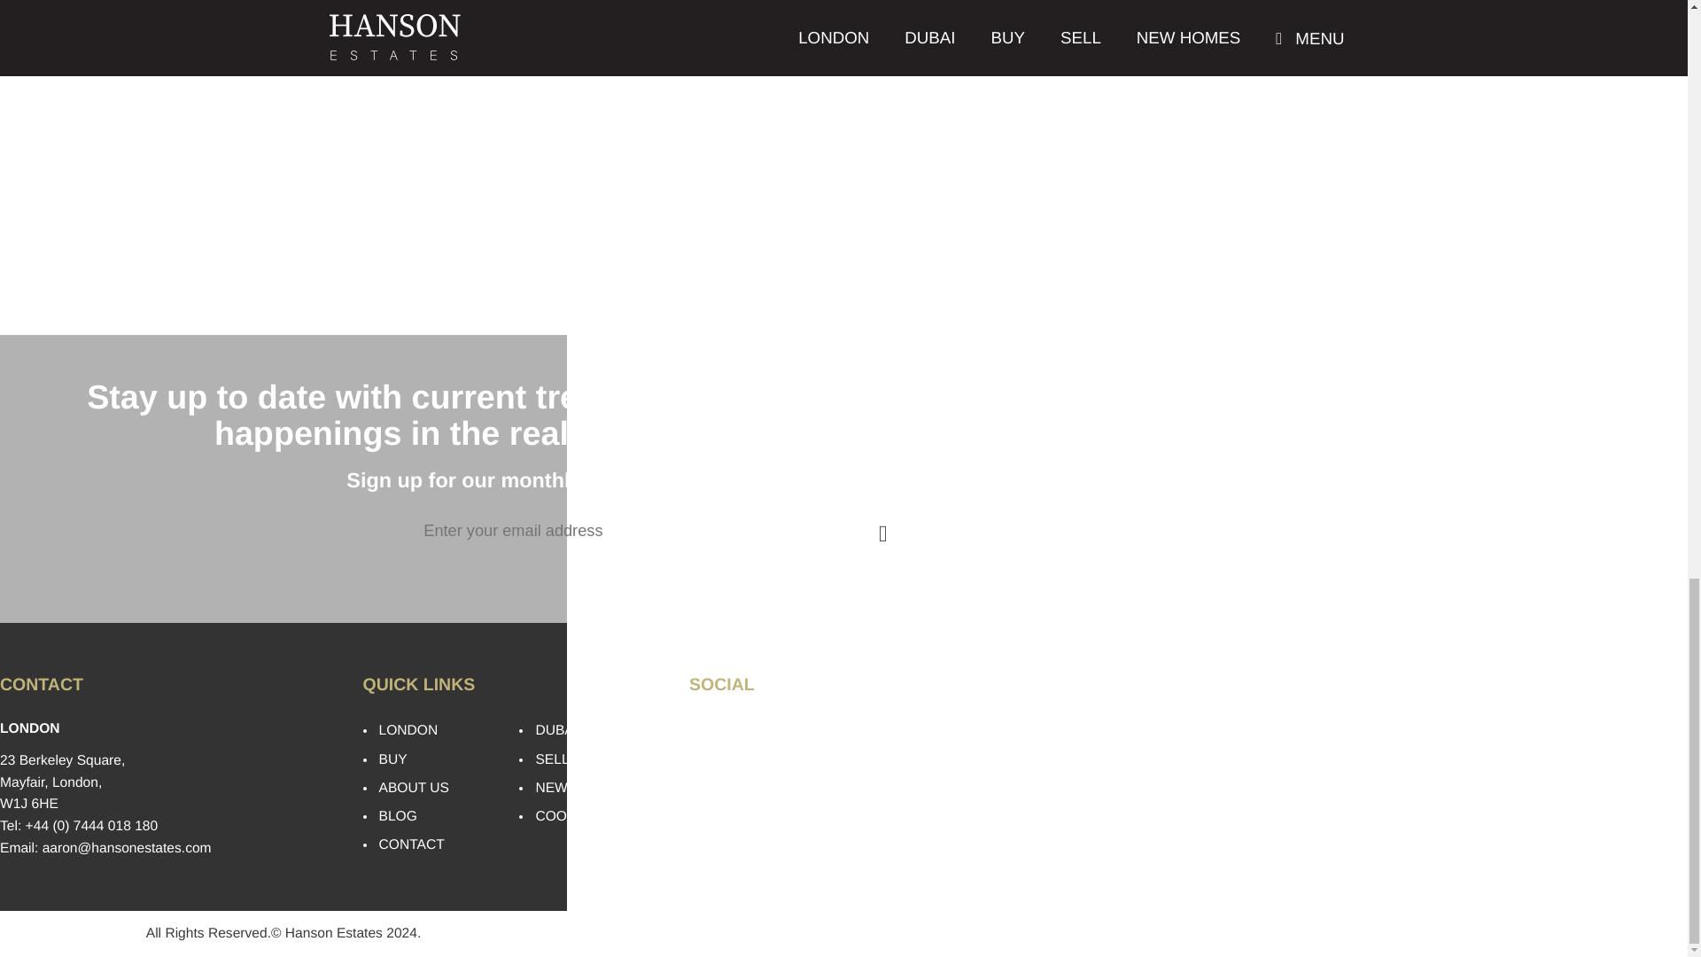  Describe the element at coordinates (409, 730) in the screenshot. I see `LONDON` at that location.